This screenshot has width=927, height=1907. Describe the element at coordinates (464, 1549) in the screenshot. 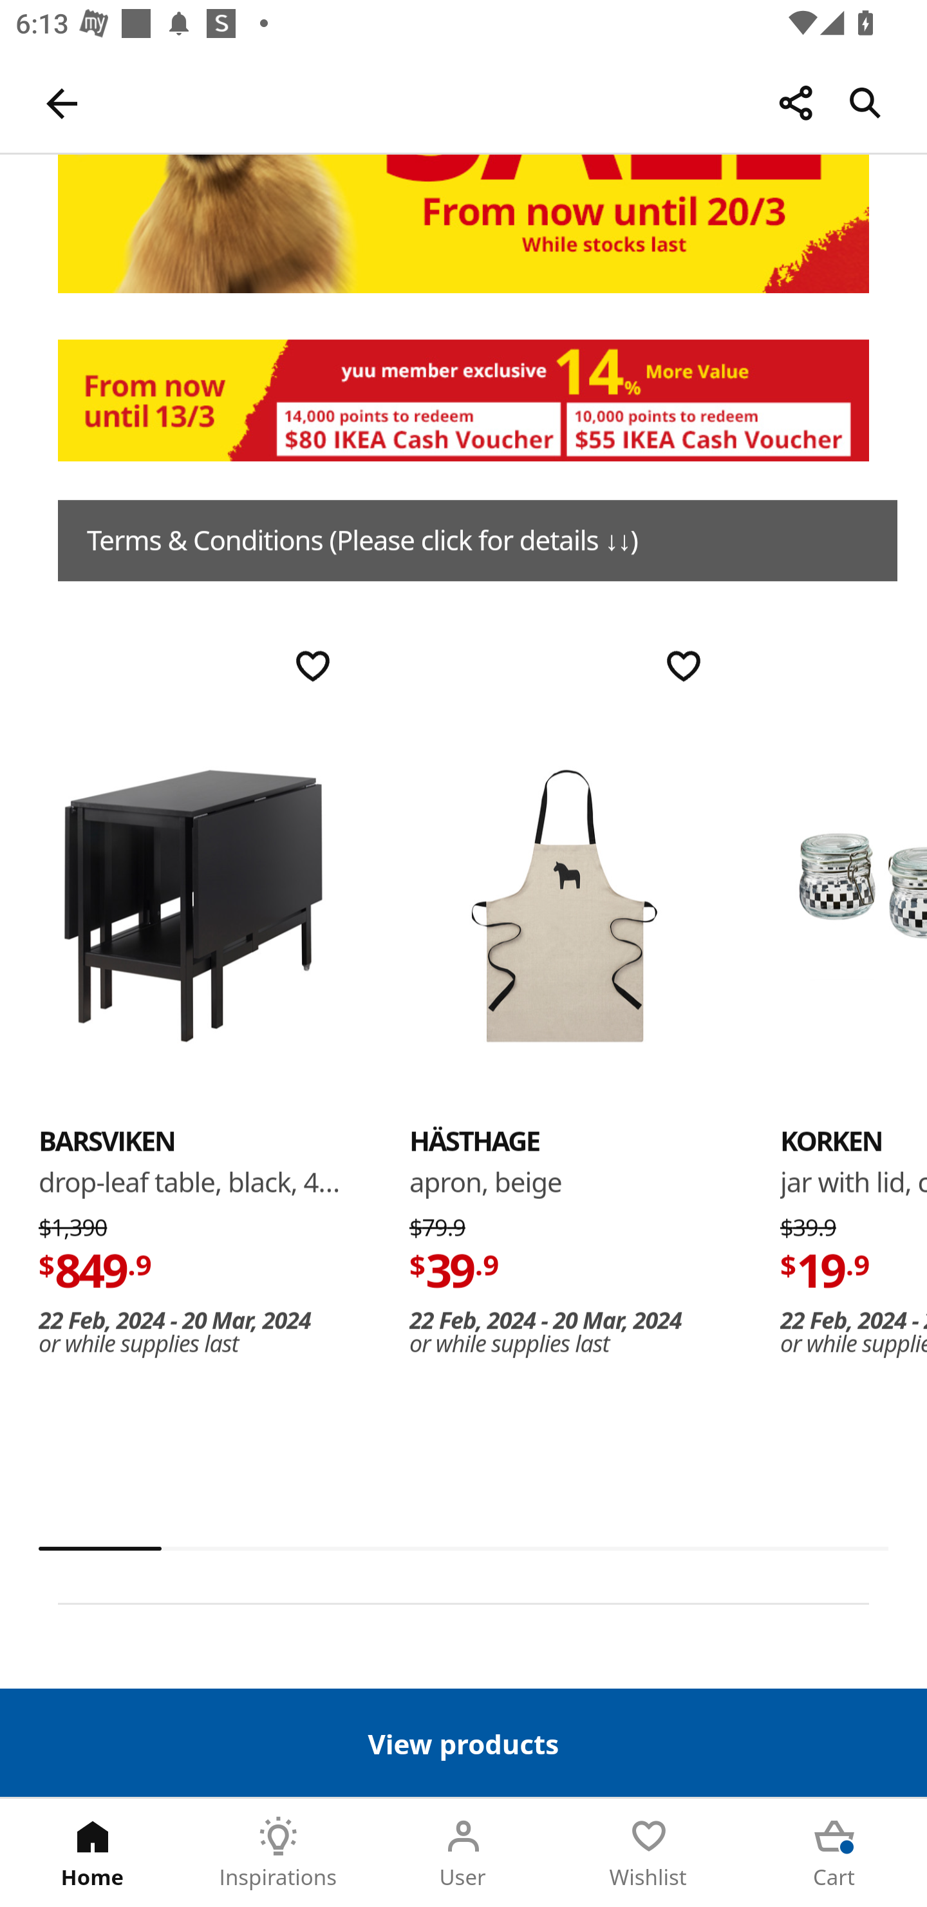

I see `0.0` at that location.